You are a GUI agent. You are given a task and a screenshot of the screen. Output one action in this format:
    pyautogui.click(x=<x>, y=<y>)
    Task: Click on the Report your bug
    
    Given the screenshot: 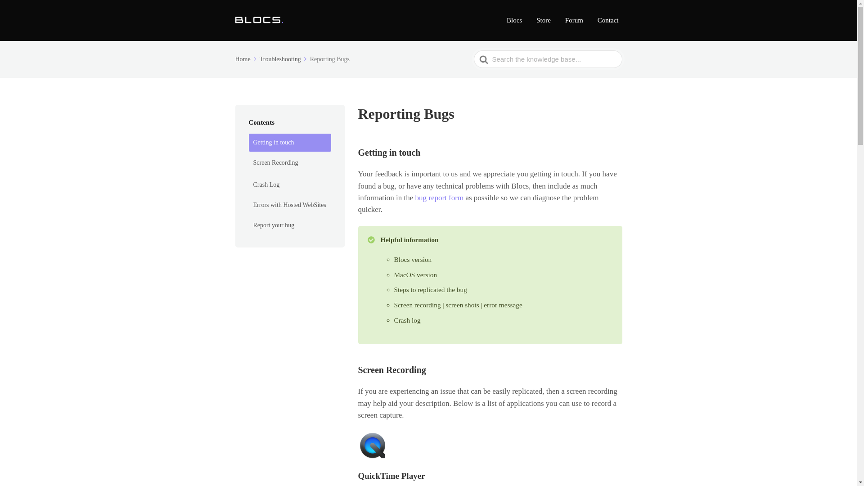 What is the action you would take?
    pyautogui.click(x=290, y=225)
    